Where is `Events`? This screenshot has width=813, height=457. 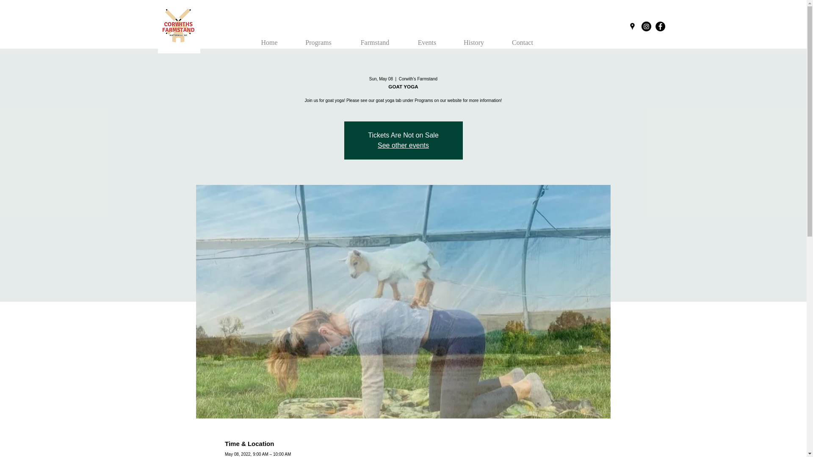
Events is located at coordinates (427, 39).